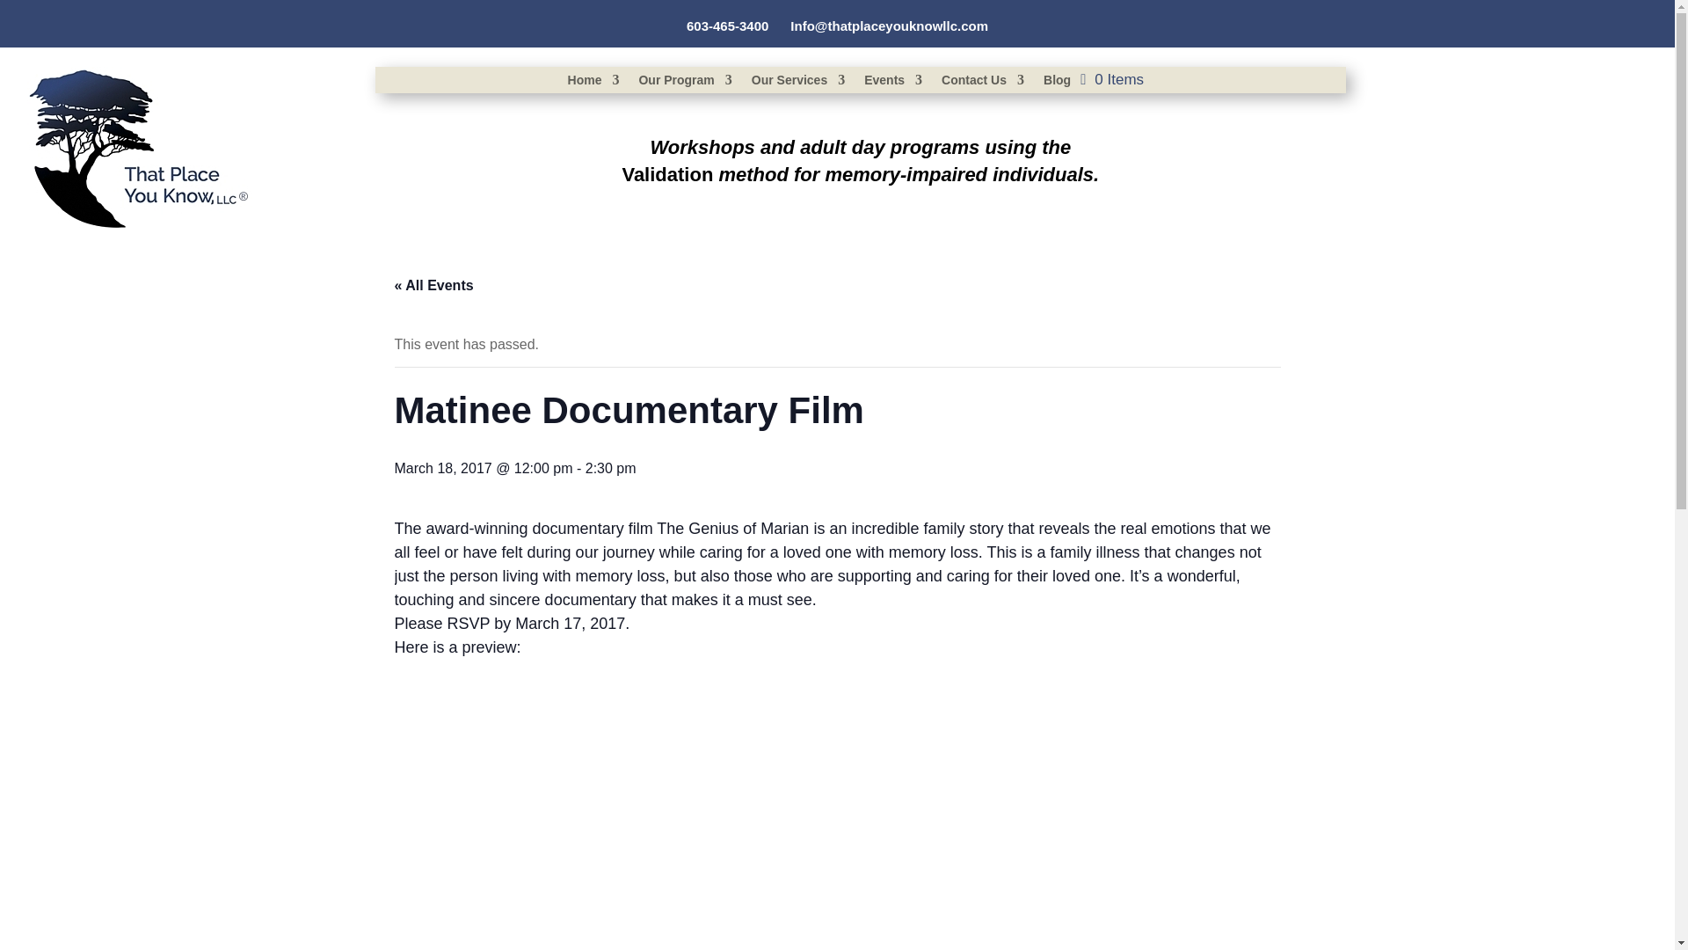 This screenshot has height=950, width=1688. I want to click on Blog, so click(1057, 83).